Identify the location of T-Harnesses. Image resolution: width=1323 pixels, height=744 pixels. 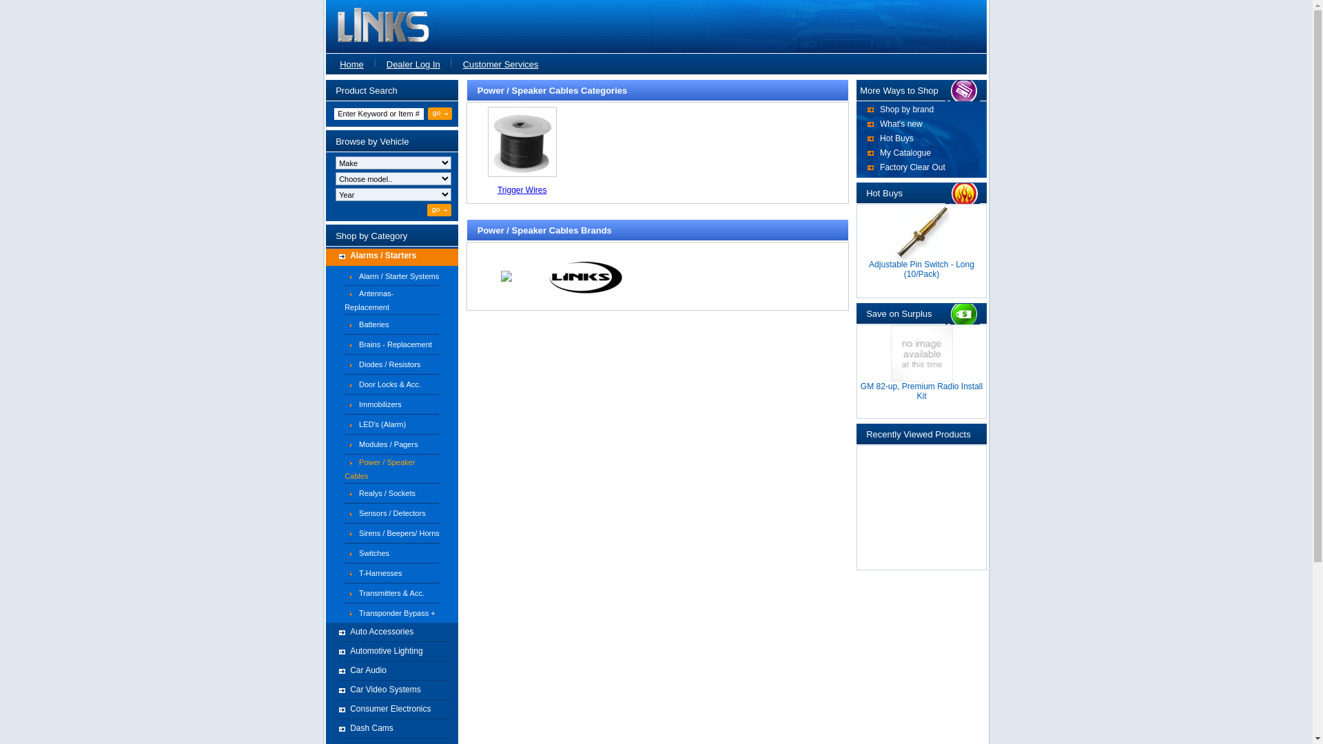
(380, 573).